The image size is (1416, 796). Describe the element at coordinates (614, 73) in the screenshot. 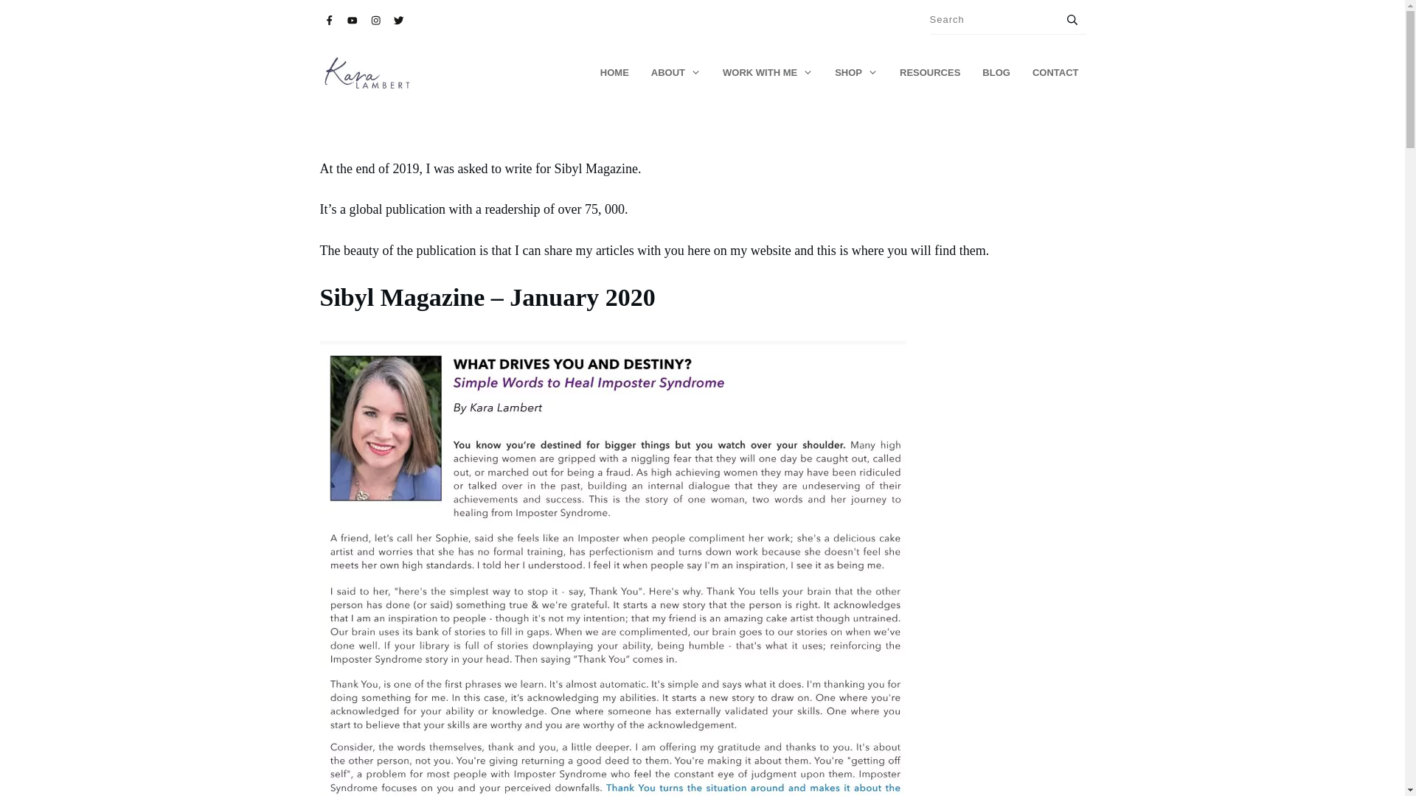

I see `HOME` at that location.